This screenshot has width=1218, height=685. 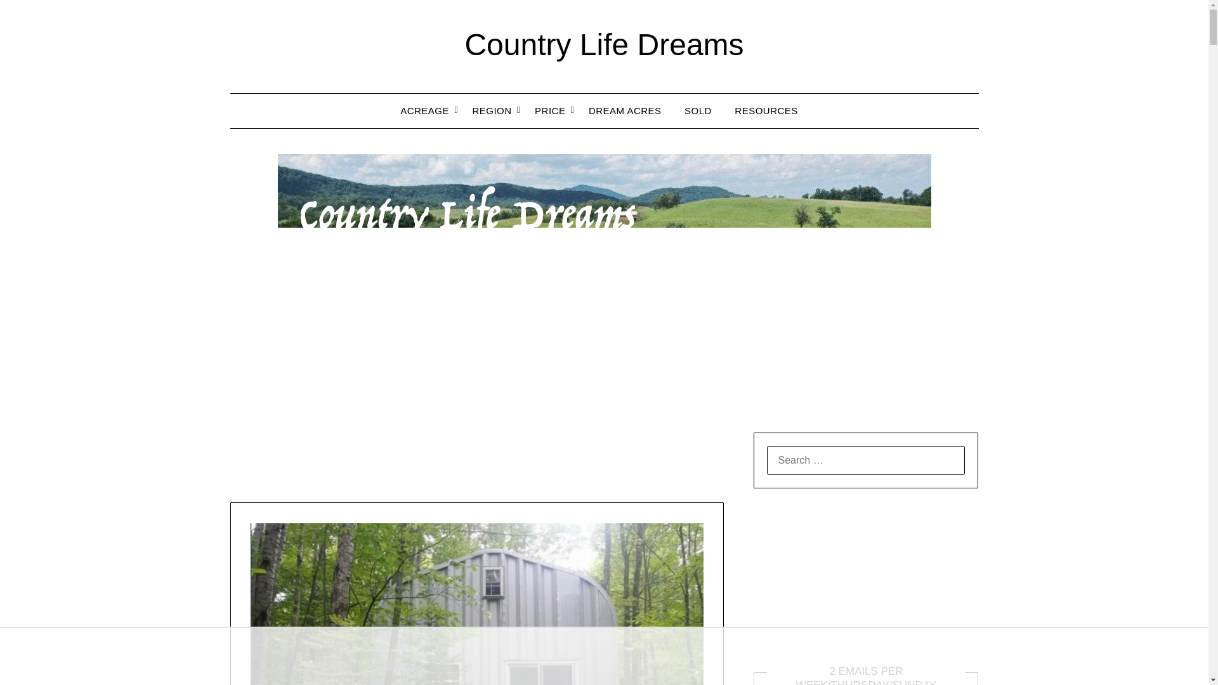 What do you see at coordinates (766, 110) in the screenshot?
I see `RESOURCES` at bounding box center [766, 110].